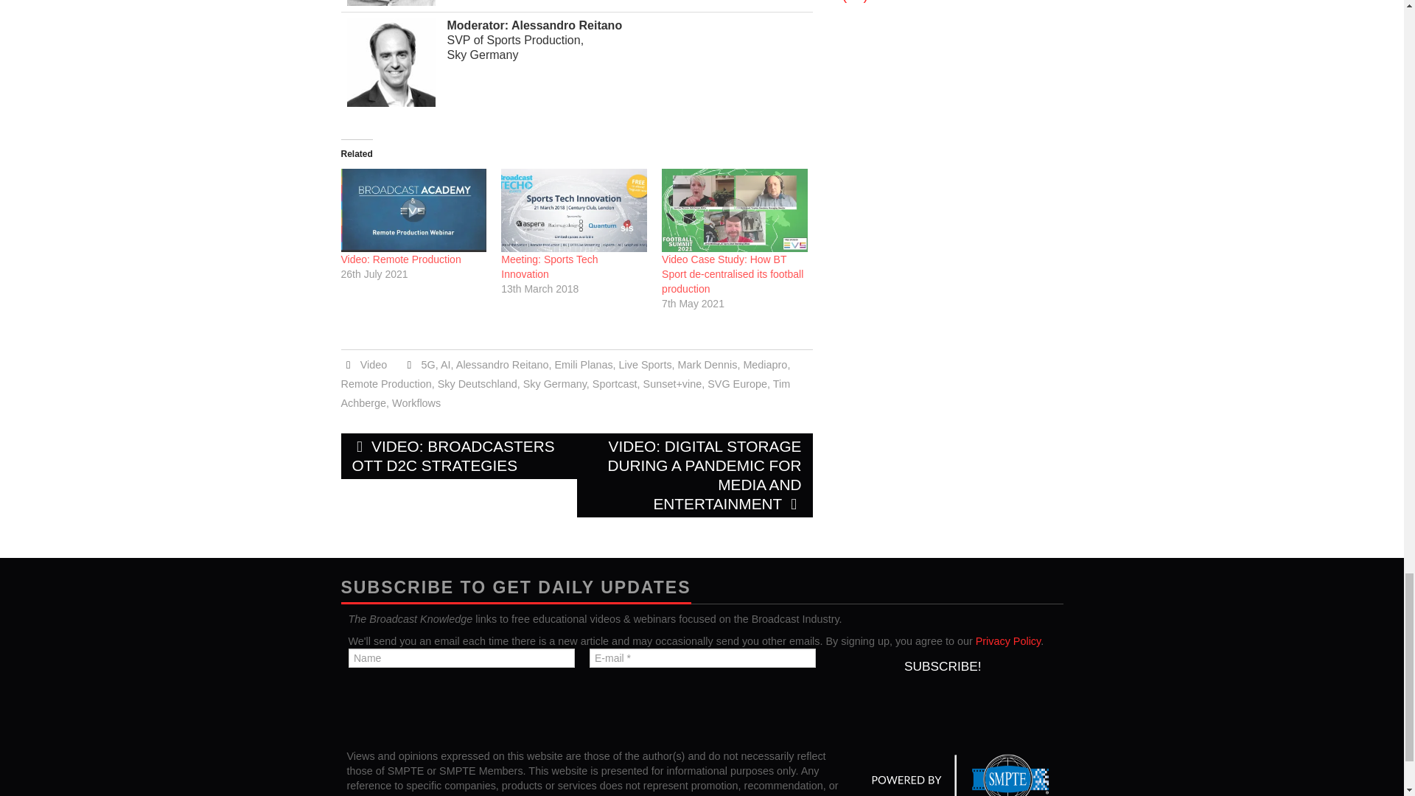  Describe the element at coordinates (737, 384) in the screenshot. I see `SVG Europe` at that location.